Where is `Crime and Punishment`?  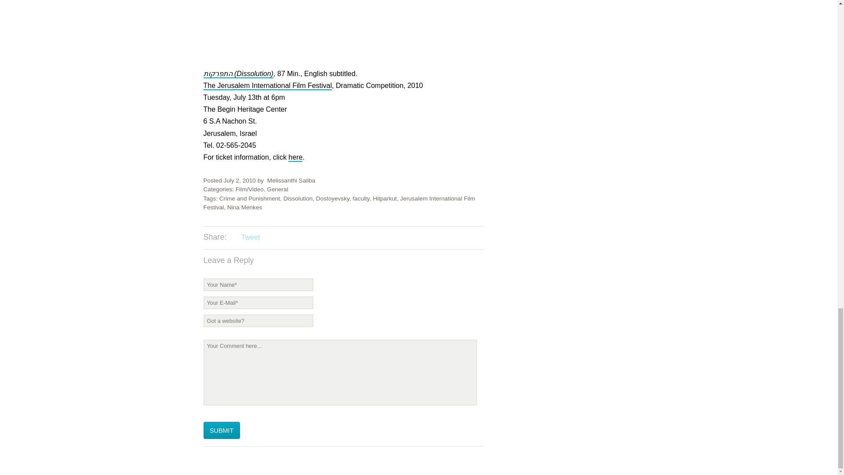 Crime and Punishment is located at coordinates (250, 198).